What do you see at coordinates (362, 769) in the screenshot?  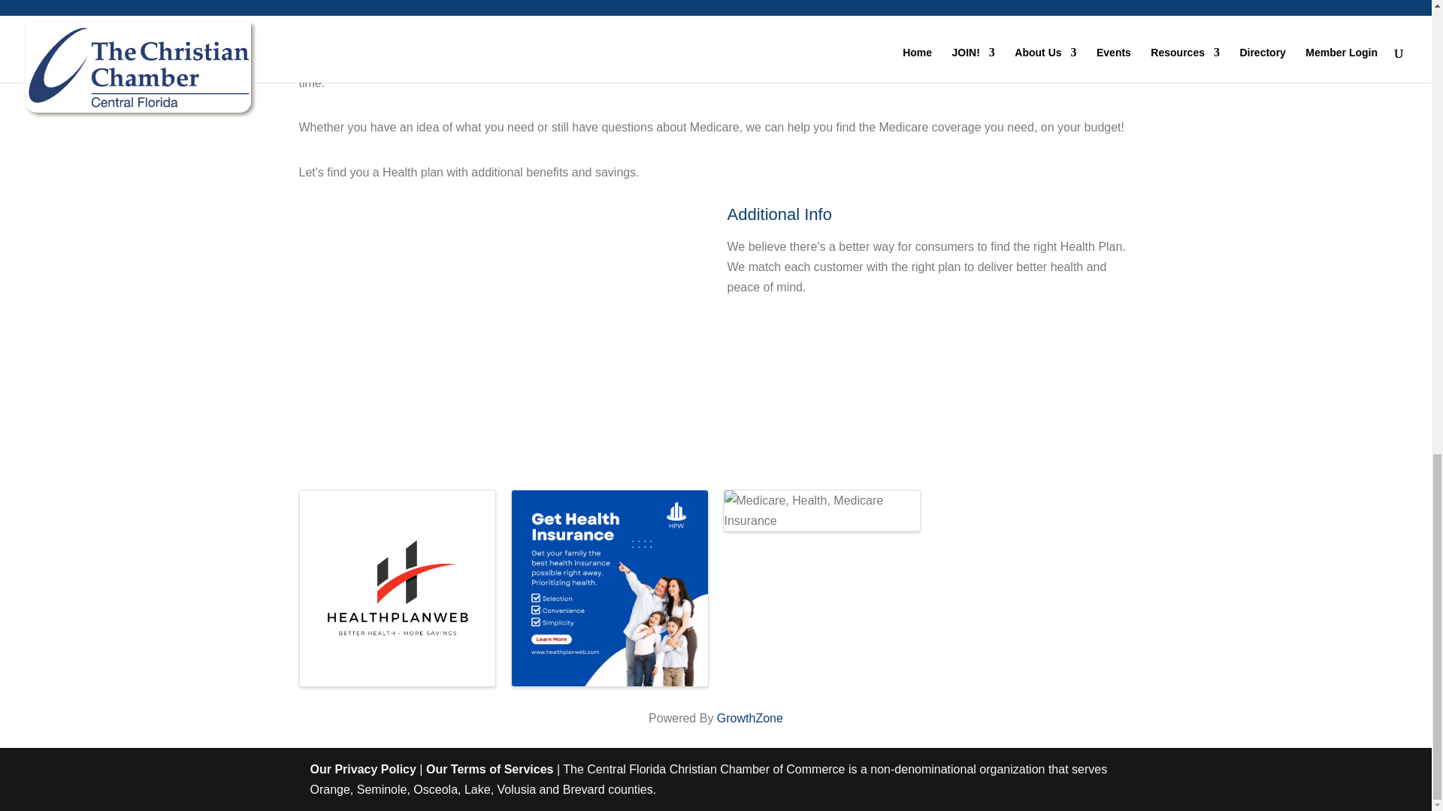 I see `Our Privacy Policy` at bounding box center [362, 769].